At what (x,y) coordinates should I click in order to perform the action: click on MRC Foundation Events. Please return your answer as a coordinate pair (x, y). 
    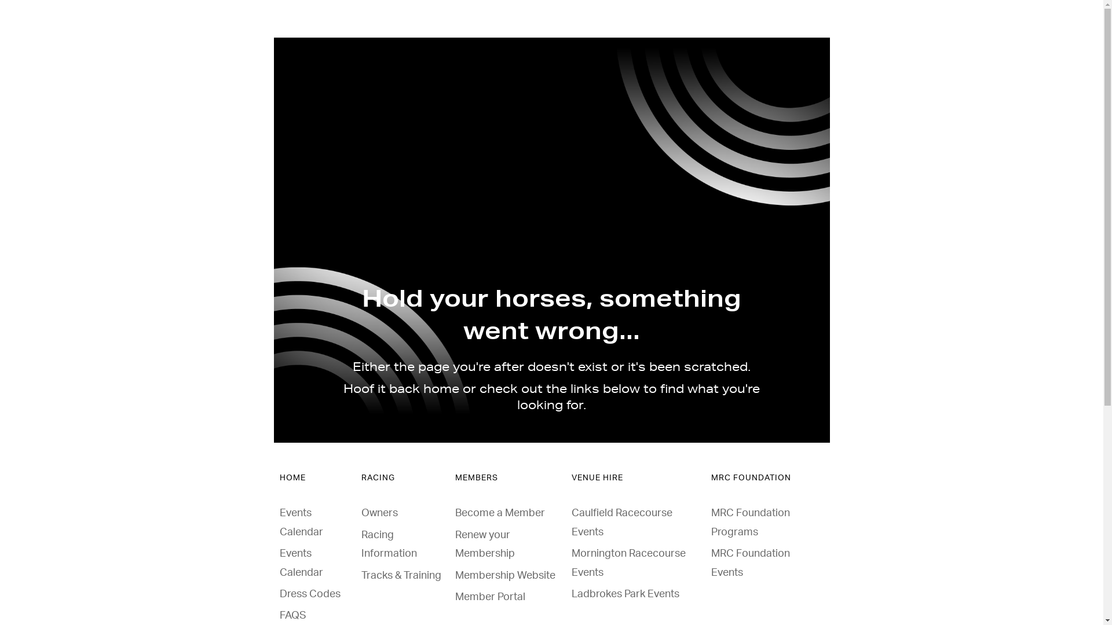
    Looking at the image, I should click on (751, 563).